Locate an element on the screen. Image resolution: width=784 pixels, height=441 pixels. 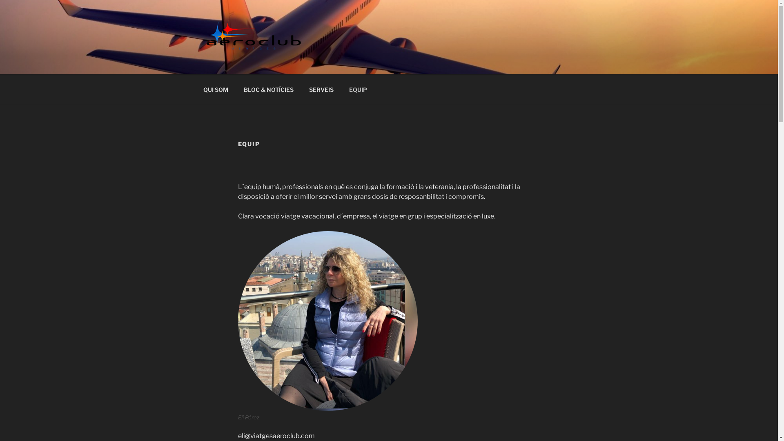
SERVEIS is located at coordinates (322, 89).